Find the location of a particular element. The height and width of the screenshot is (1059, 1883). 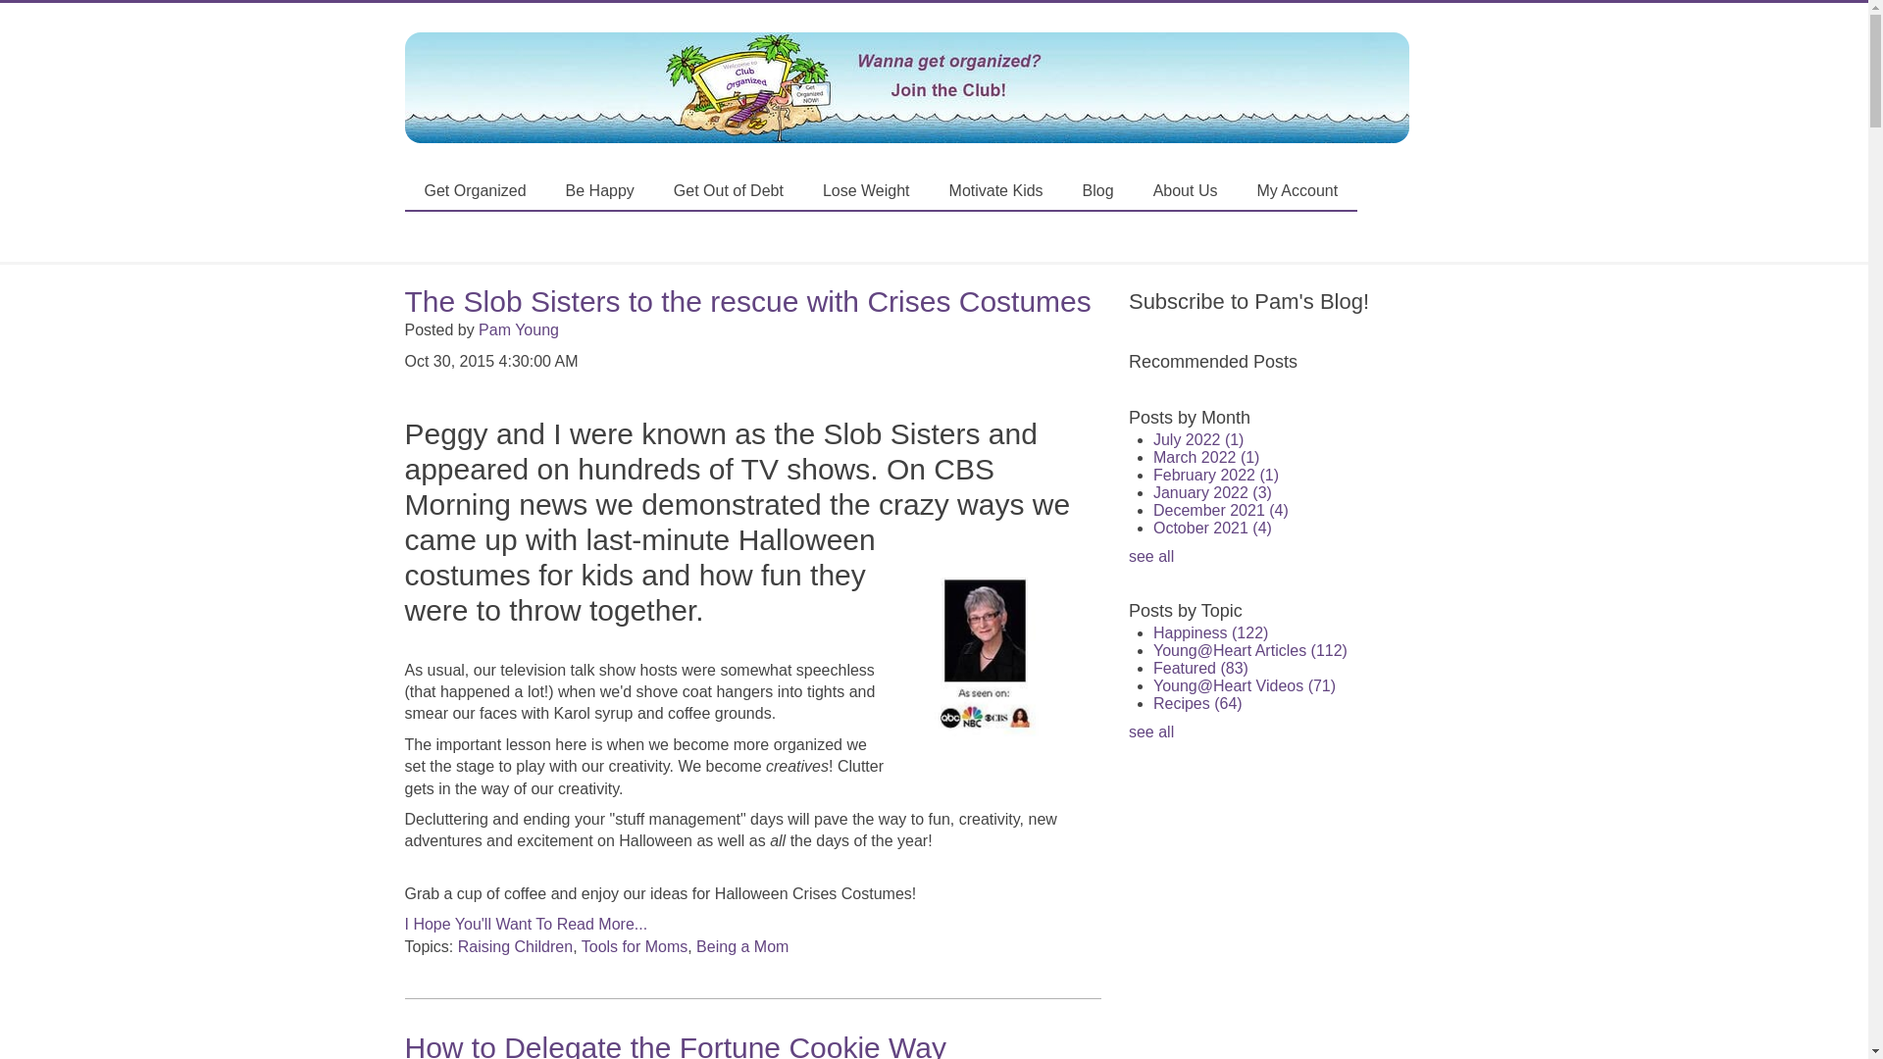

Raising Children is located at coordinates (514, 946).